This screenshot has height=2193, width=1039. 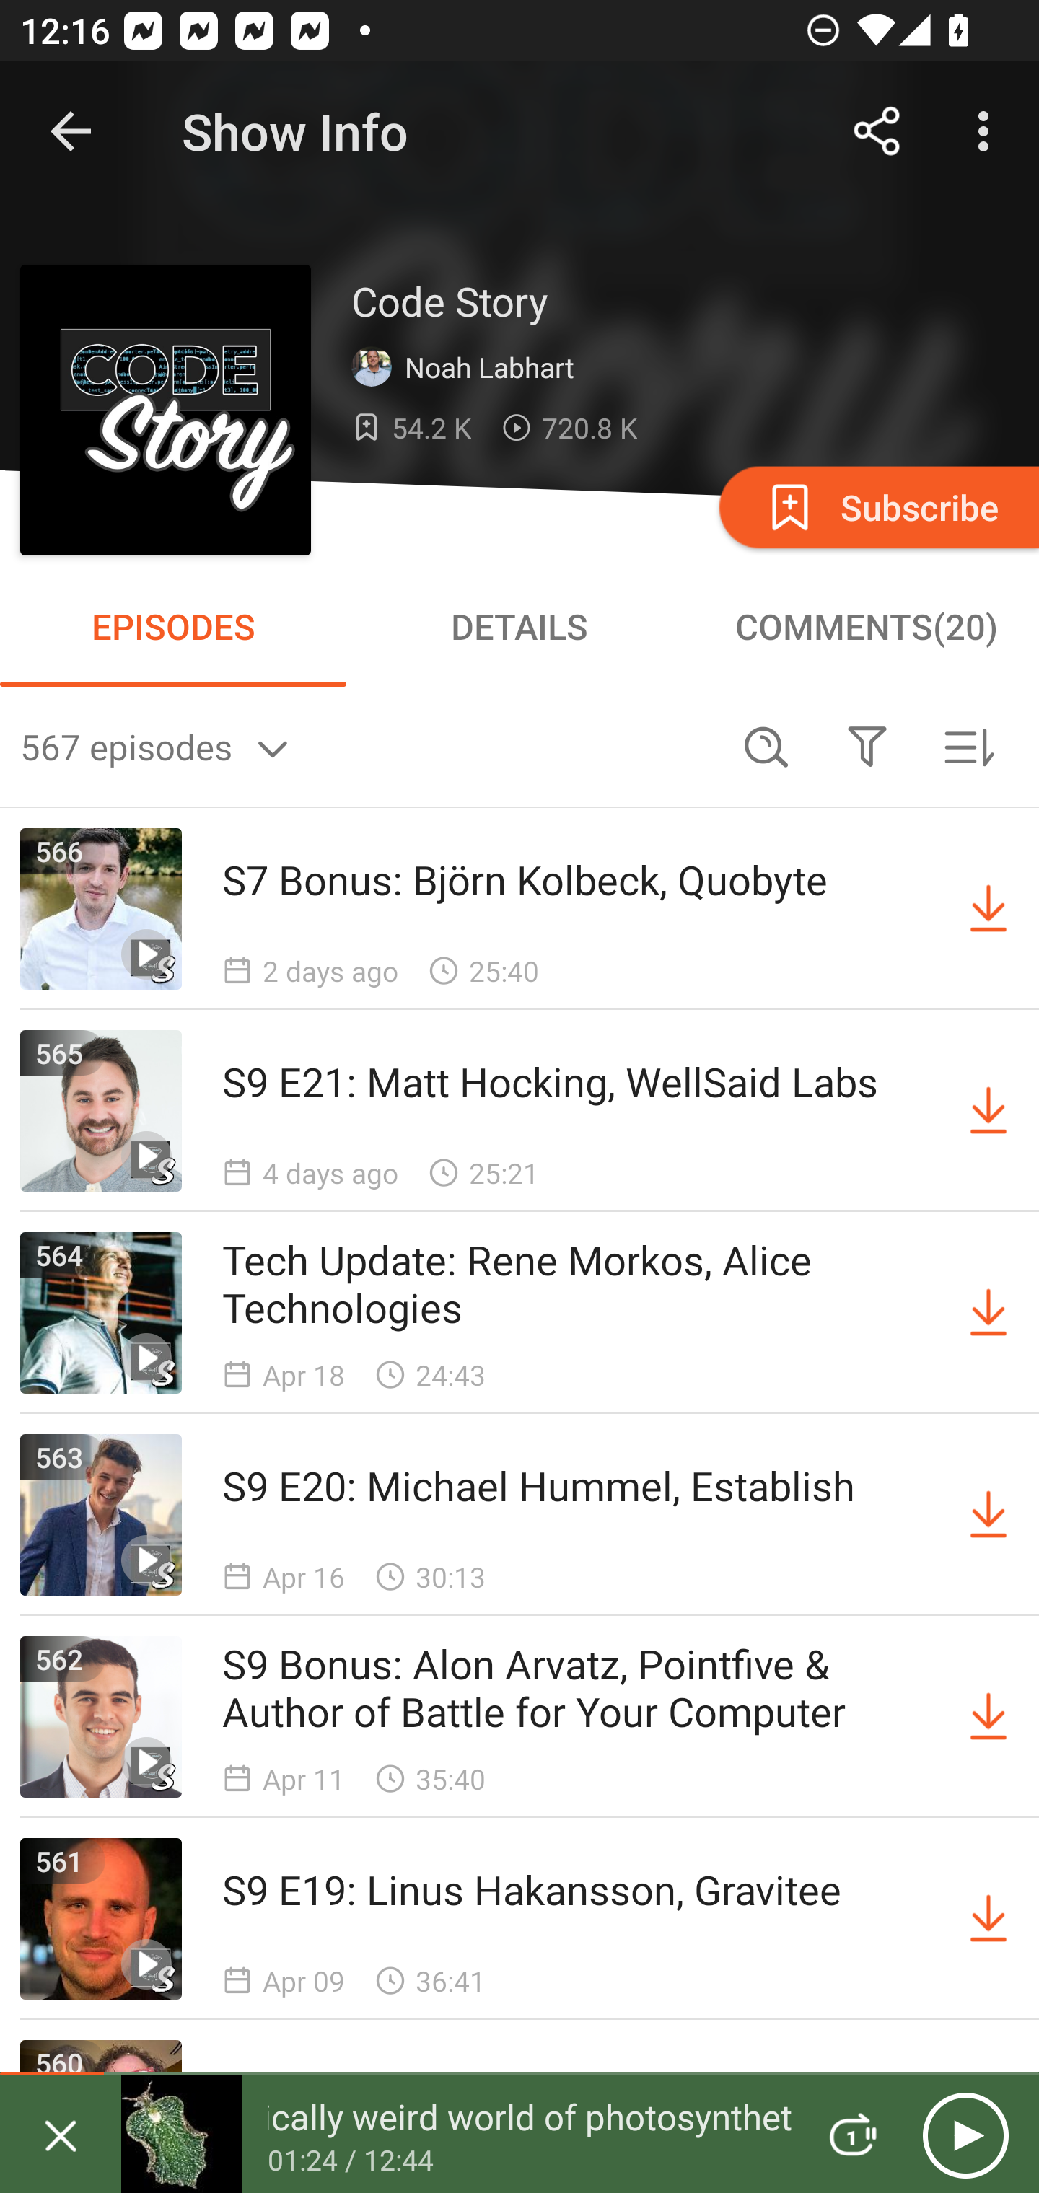 I want to click on DETAILS, so click(x=519, y=626).